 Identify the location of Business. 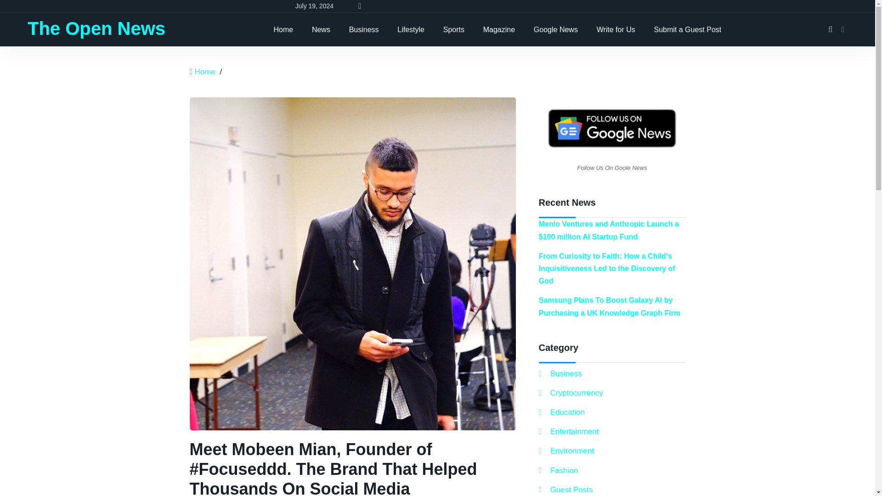
(560, 374).